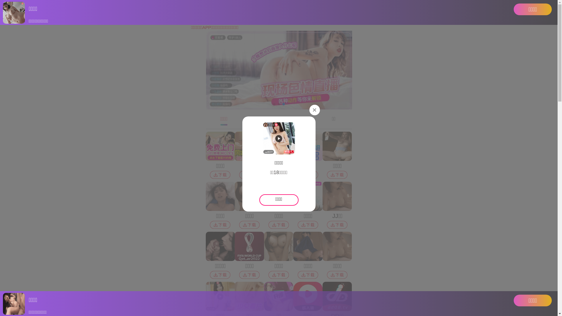 The image size is (562, 316). I want to click on 2023-10-22, so click(358, 153).